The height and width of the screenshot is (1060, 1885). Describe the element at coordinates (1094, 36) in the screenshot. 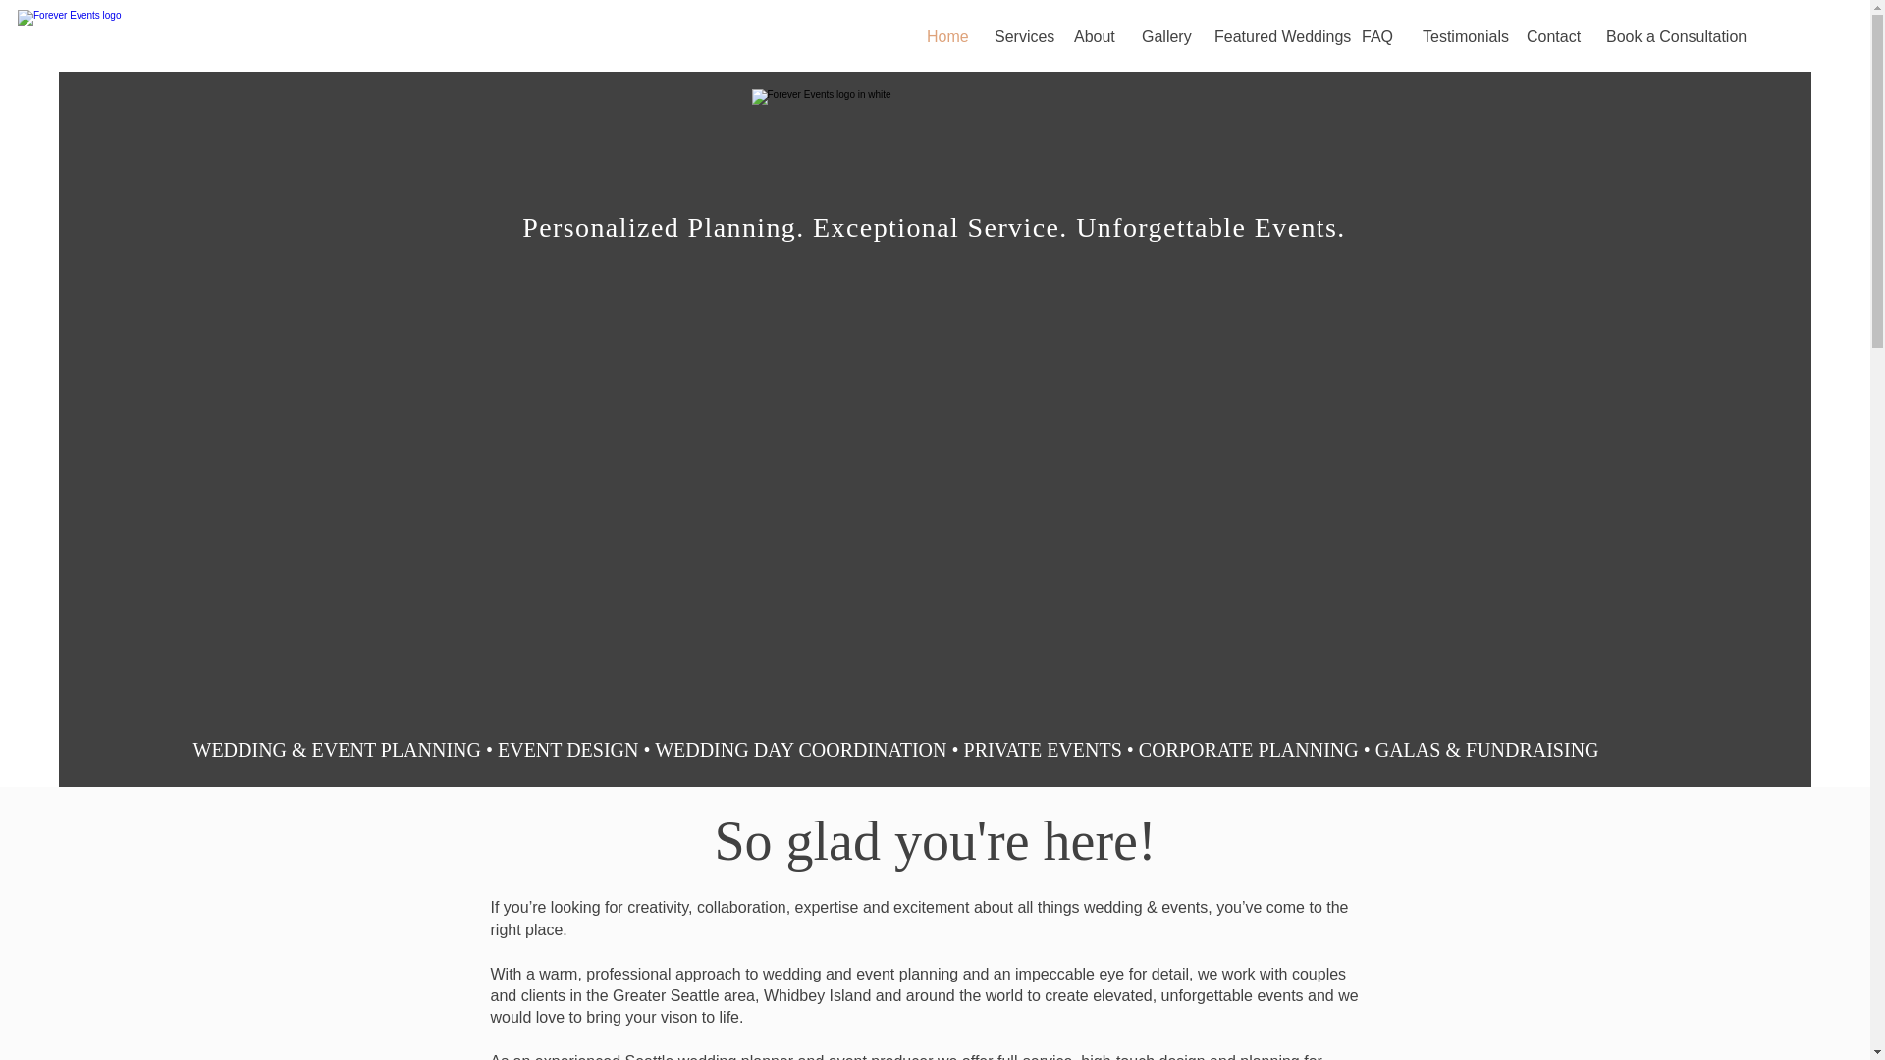

I see `About` at that location.